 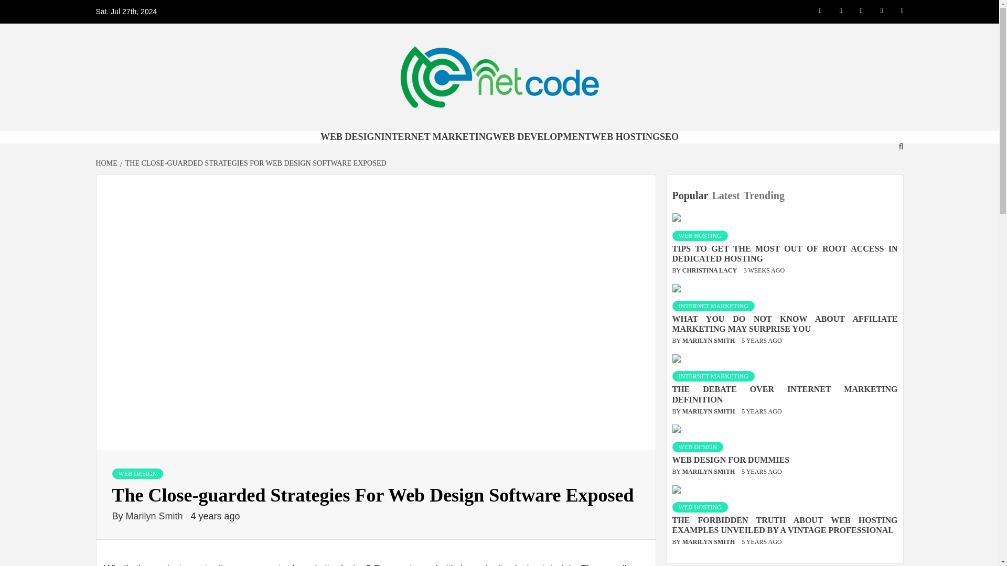 What do you see at coordinates (137, 474) in the screenshot?
I see `WEB DESIGN` at bounding box center [137, 474].